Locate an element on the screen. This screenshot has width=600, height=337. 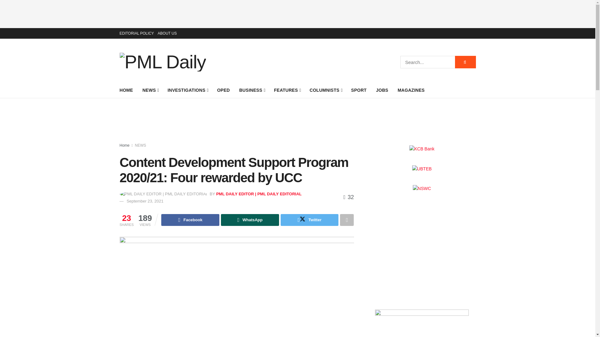
OPED is located at coordinates (223, 90).